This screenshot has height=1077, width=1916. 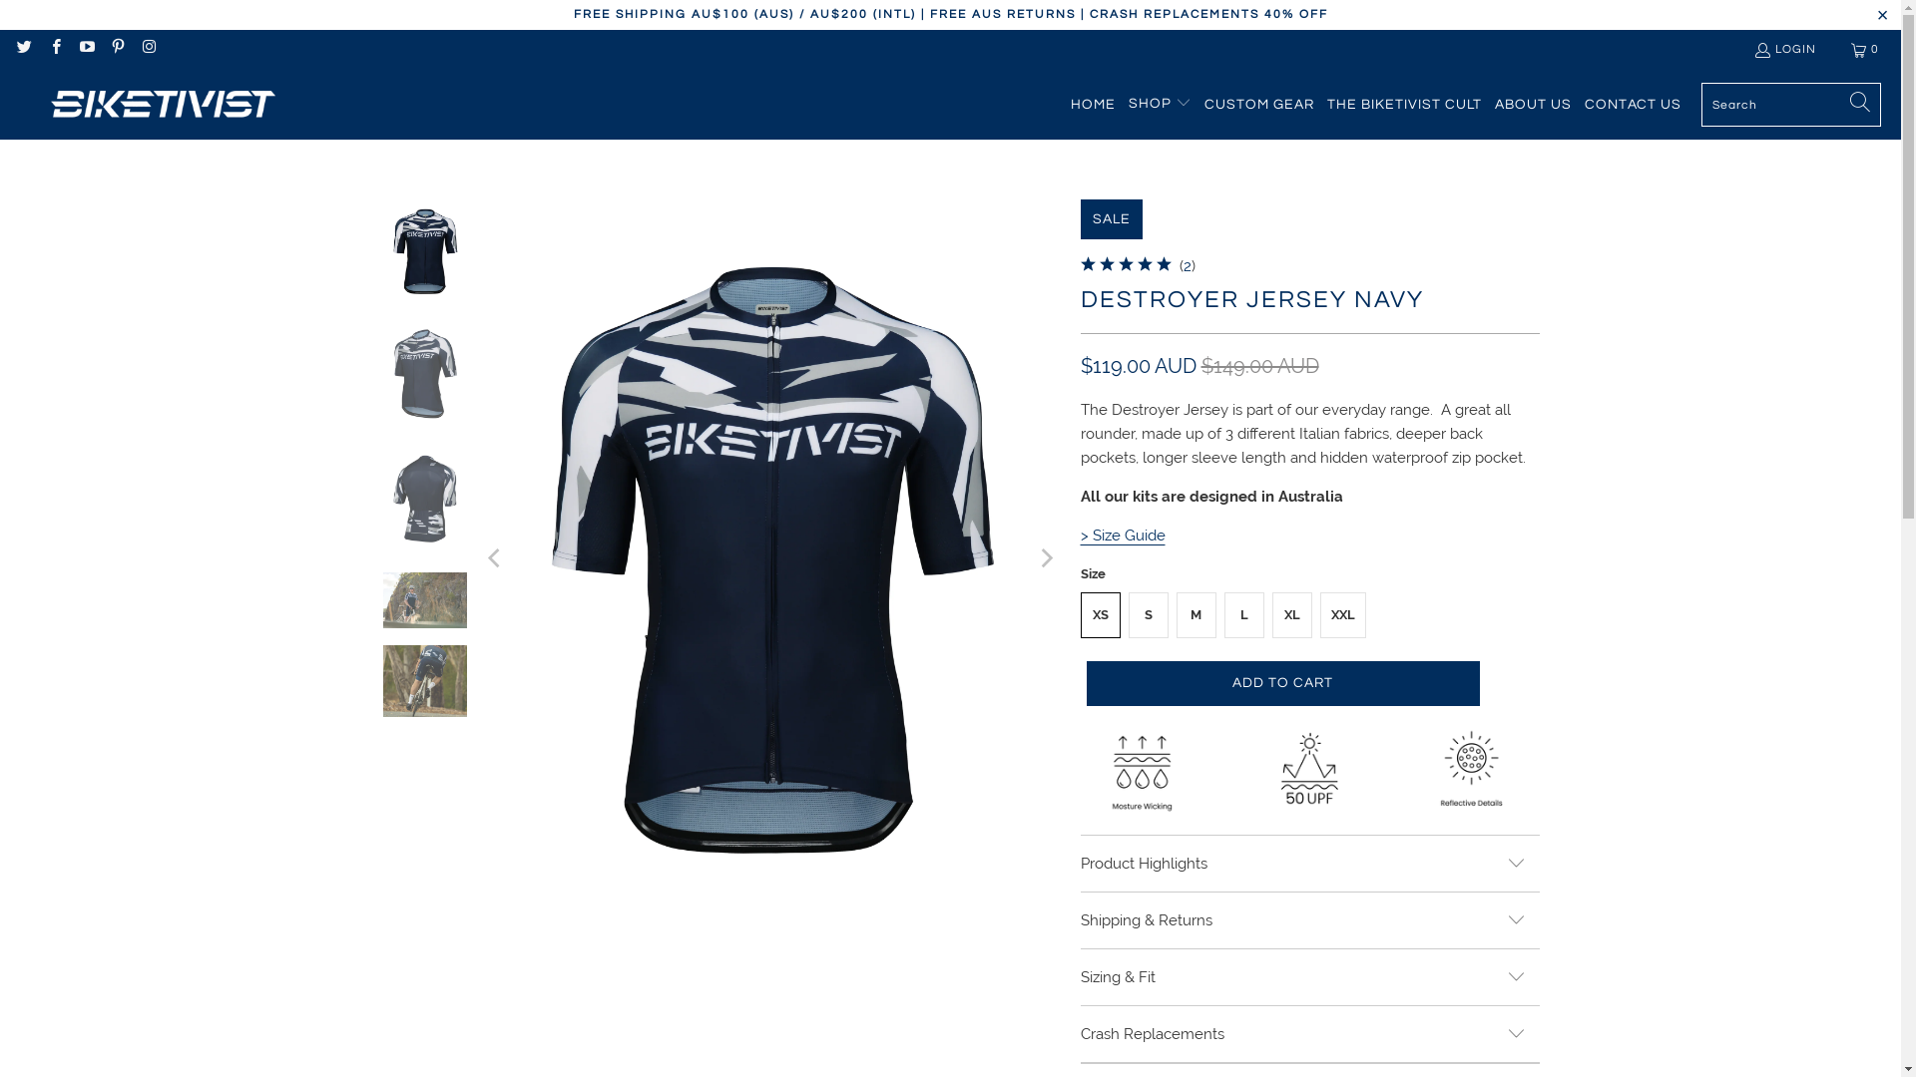 What do you see at coordinates (54, 50) in the screenshot?
I see `Biketivist on Facebook` at bounding box center [54, 50].